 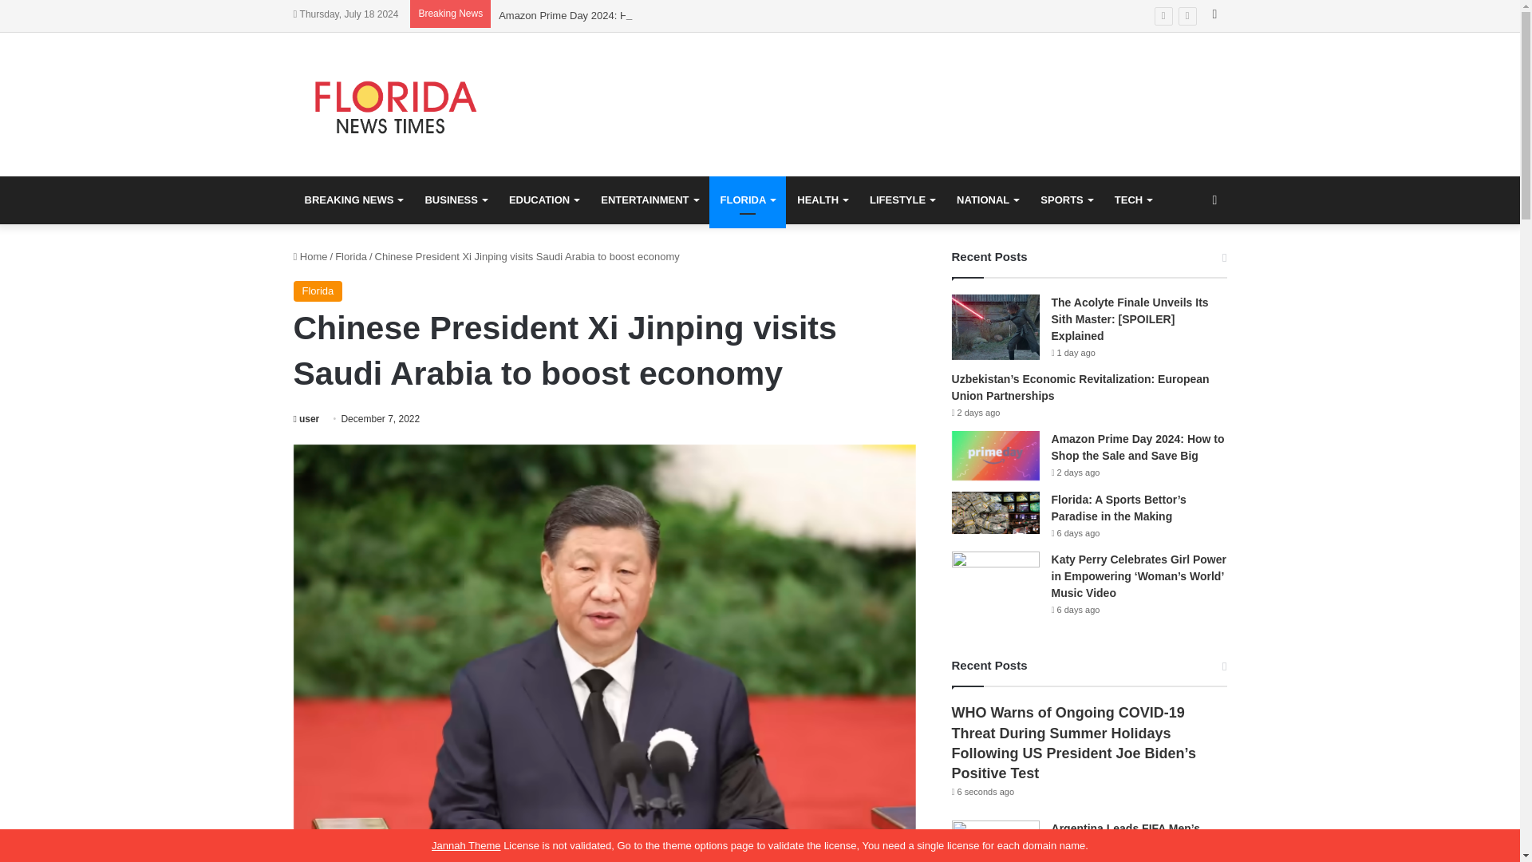 I want to click on user, so click(x=306, y=419).